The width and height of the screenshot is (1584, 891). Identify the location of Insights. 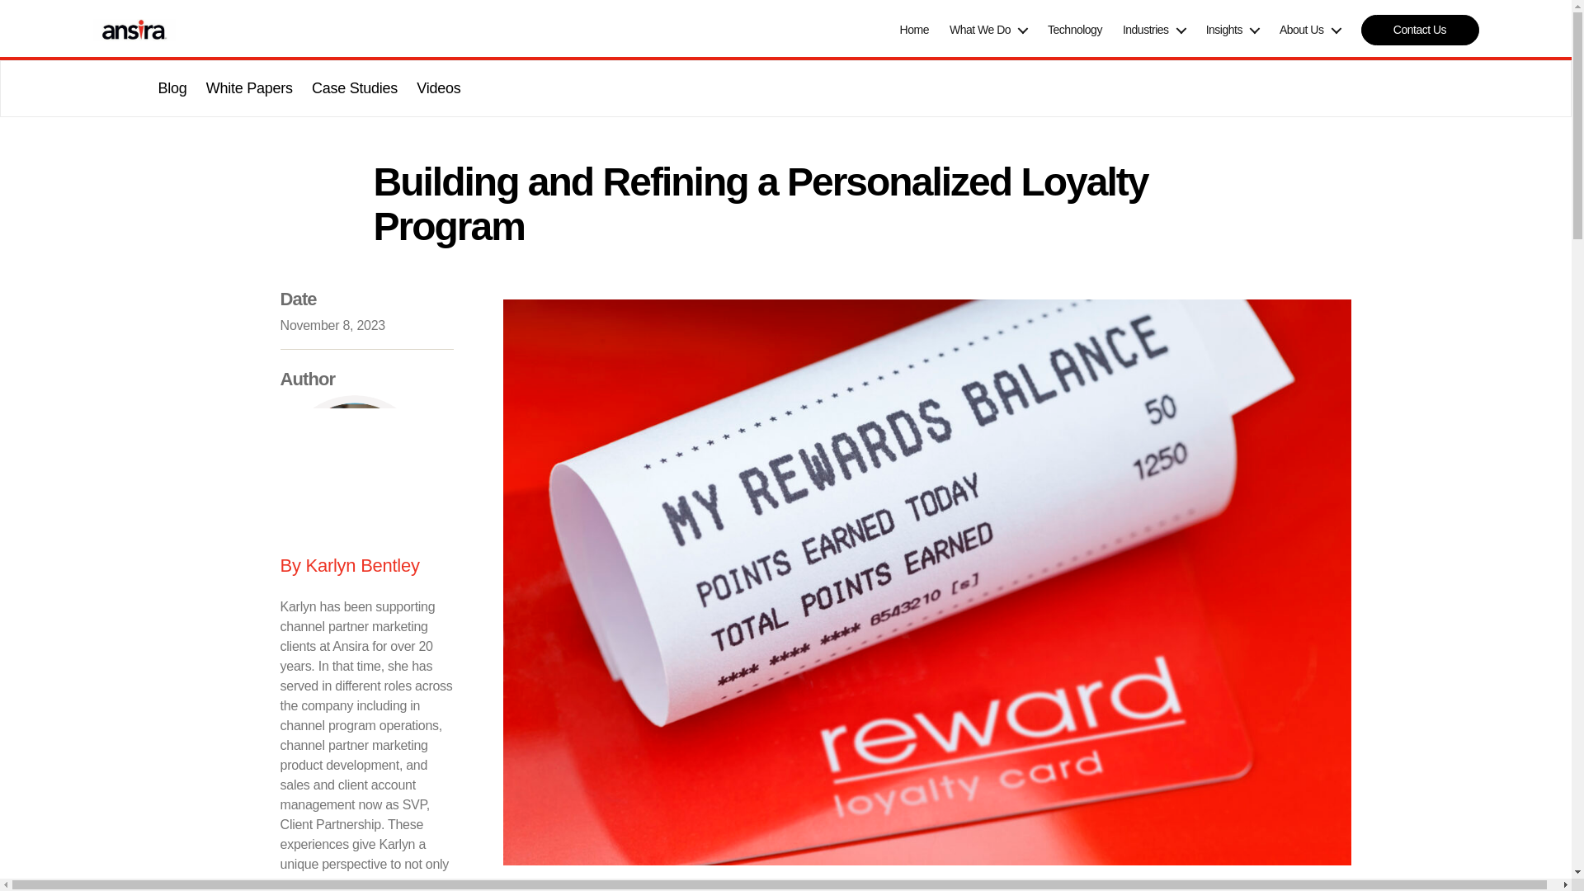
(1233, 30).